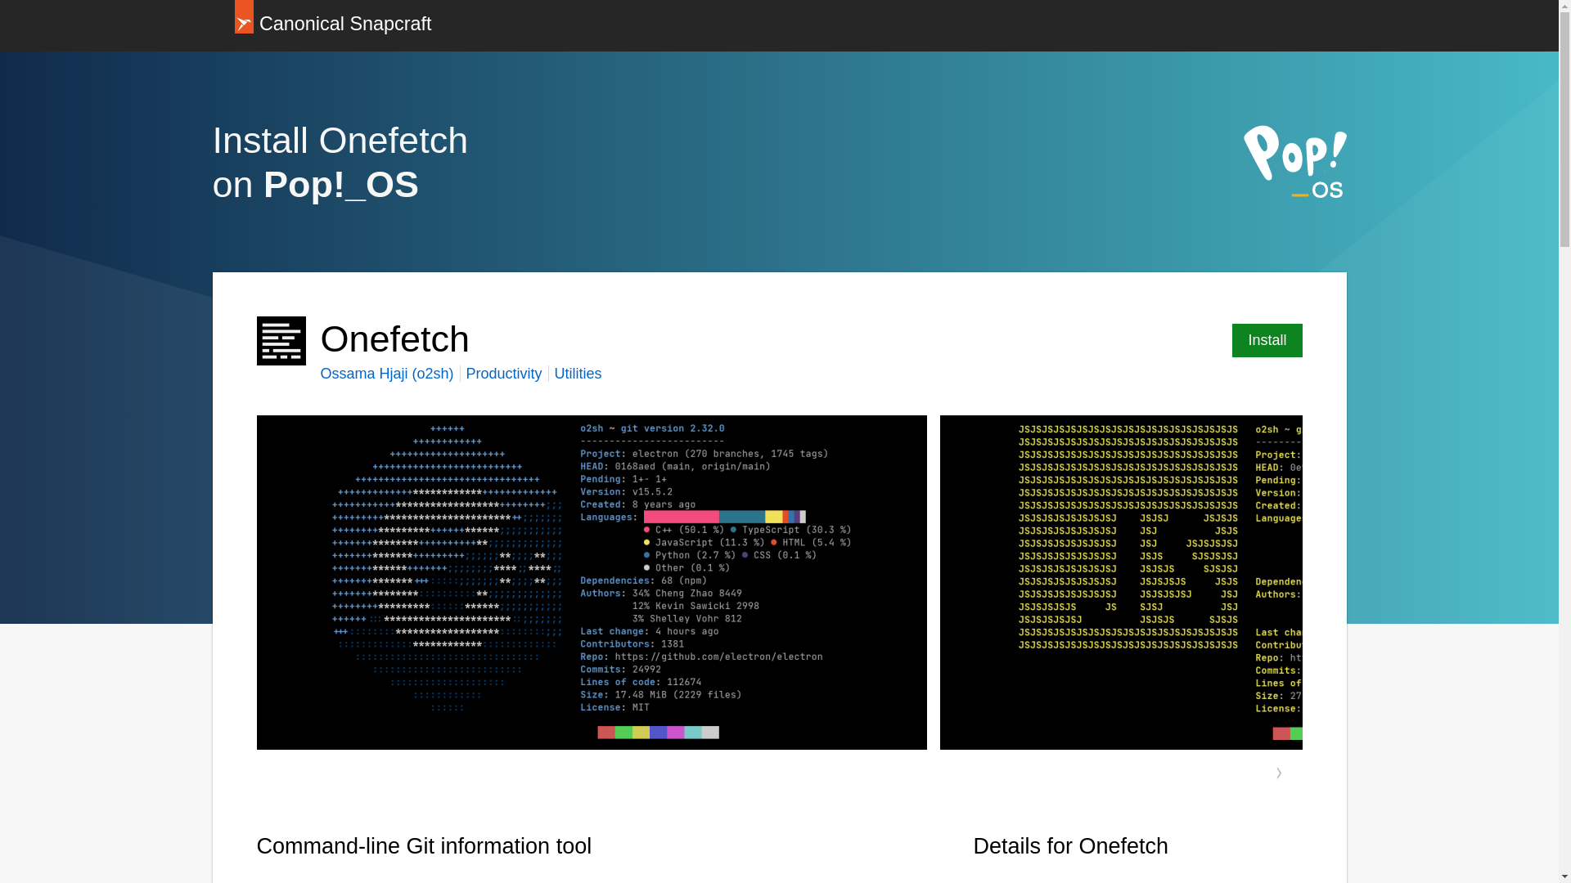 The width and height of the screenshot is (1571, 883). I want to click on Next, so click(1280, 772).